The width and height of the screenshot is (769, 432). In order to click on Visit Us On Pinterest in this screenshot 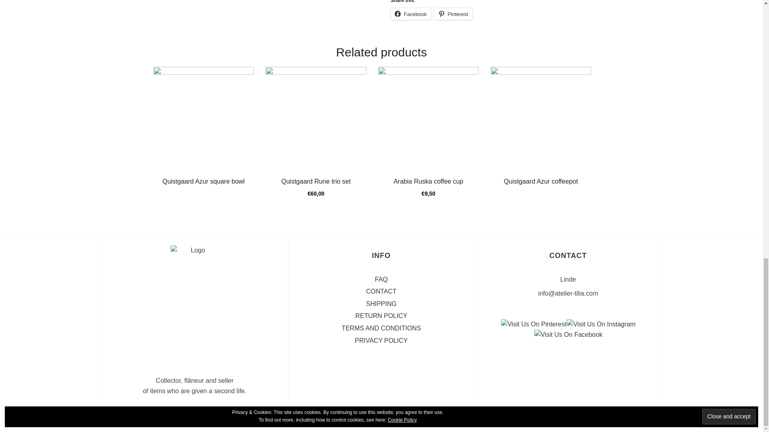, I will do `click(533, 324)`.